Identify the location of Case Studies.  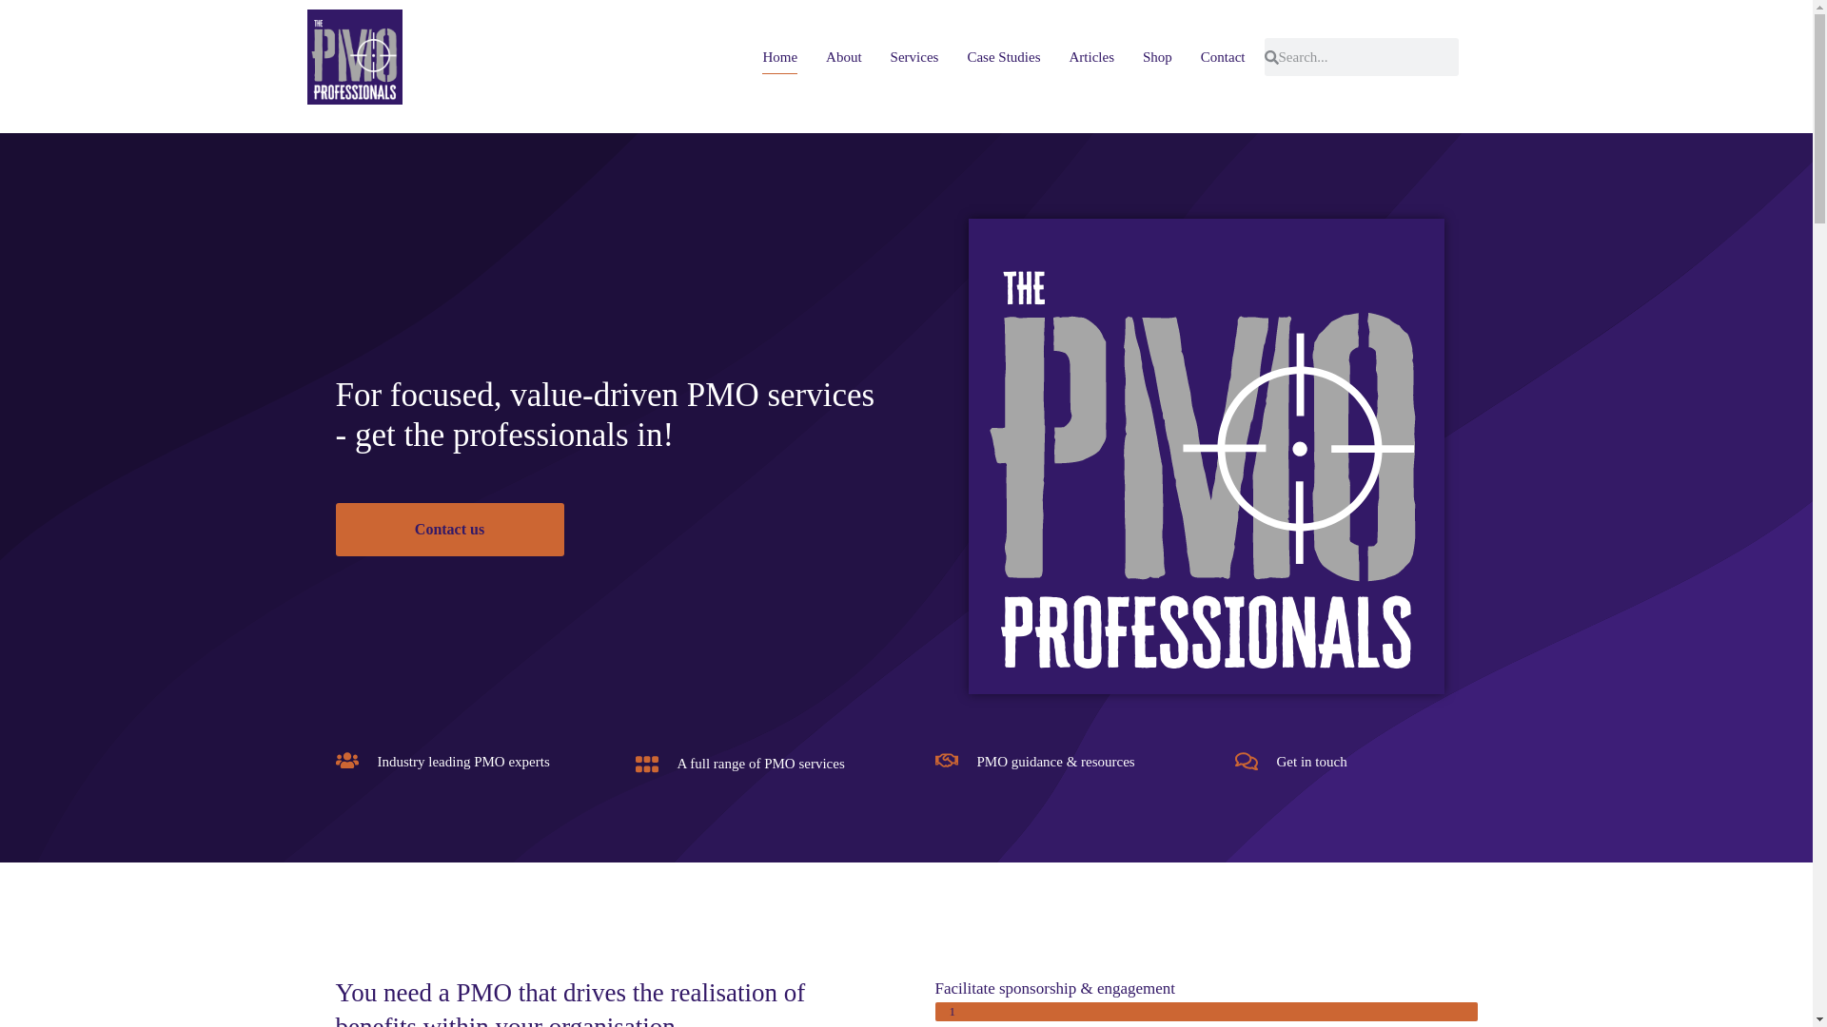
(1003, 56).